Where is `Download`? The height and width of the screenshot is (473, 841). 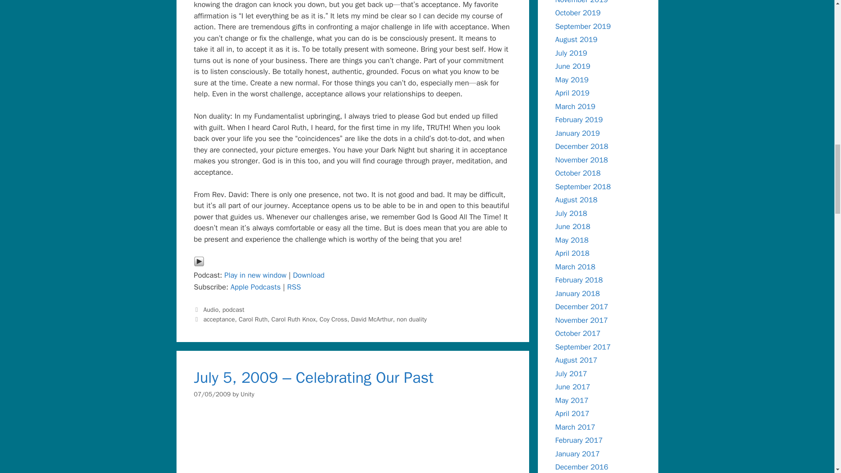 Download is located at coordinates (308, 275).